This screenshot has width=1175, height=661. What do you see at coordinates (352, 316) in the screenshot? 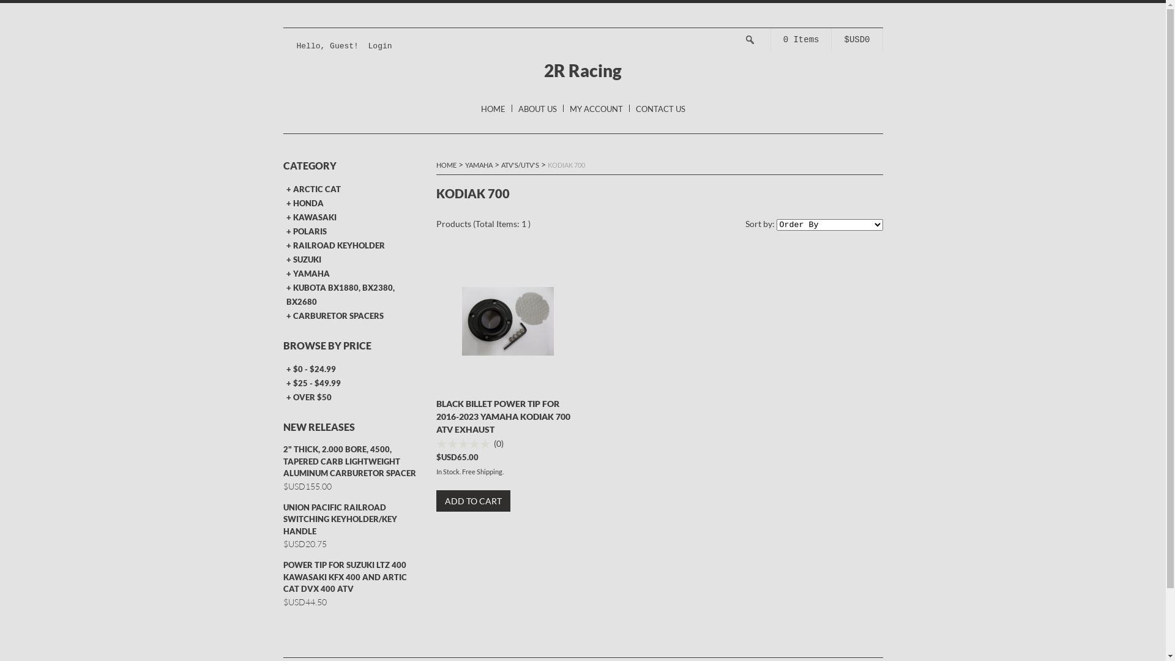
I see `CARBURETOR SPACERS` at bounding box center [352, 316].